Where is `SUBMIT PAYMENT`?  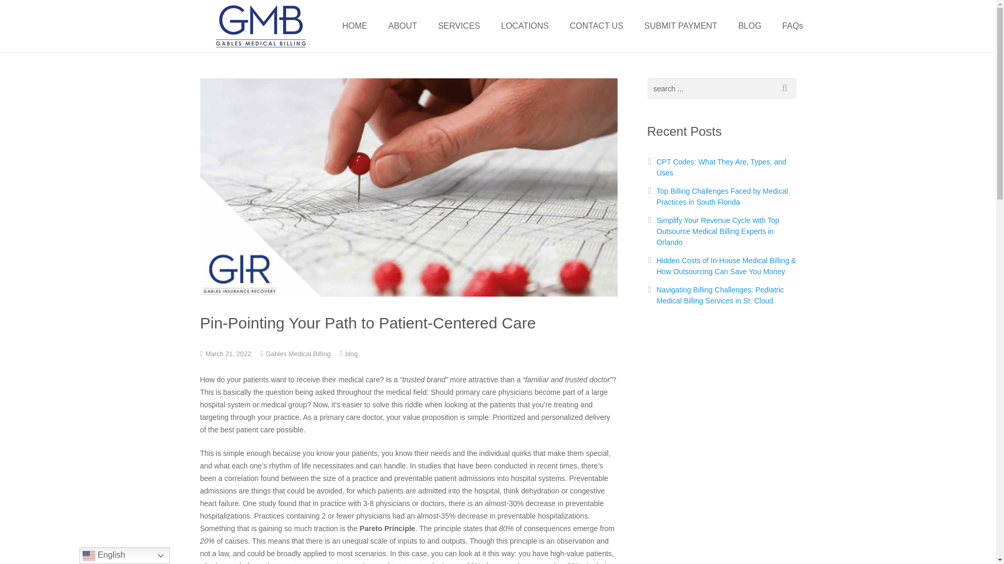 SUBMIT PAYMENT is located at coordinates (681, 26).